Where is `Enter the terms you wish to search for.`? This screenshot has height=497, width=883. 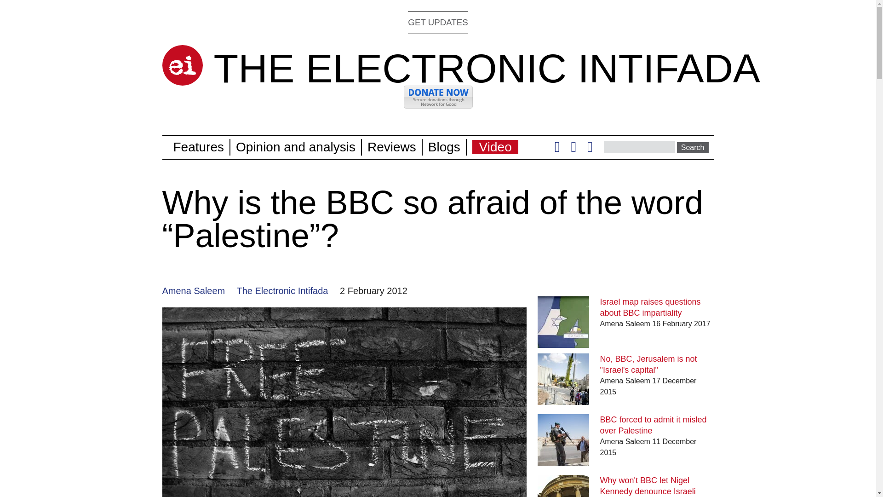
Enter the terms you wish to search for. is located at coordinates (639, 147).